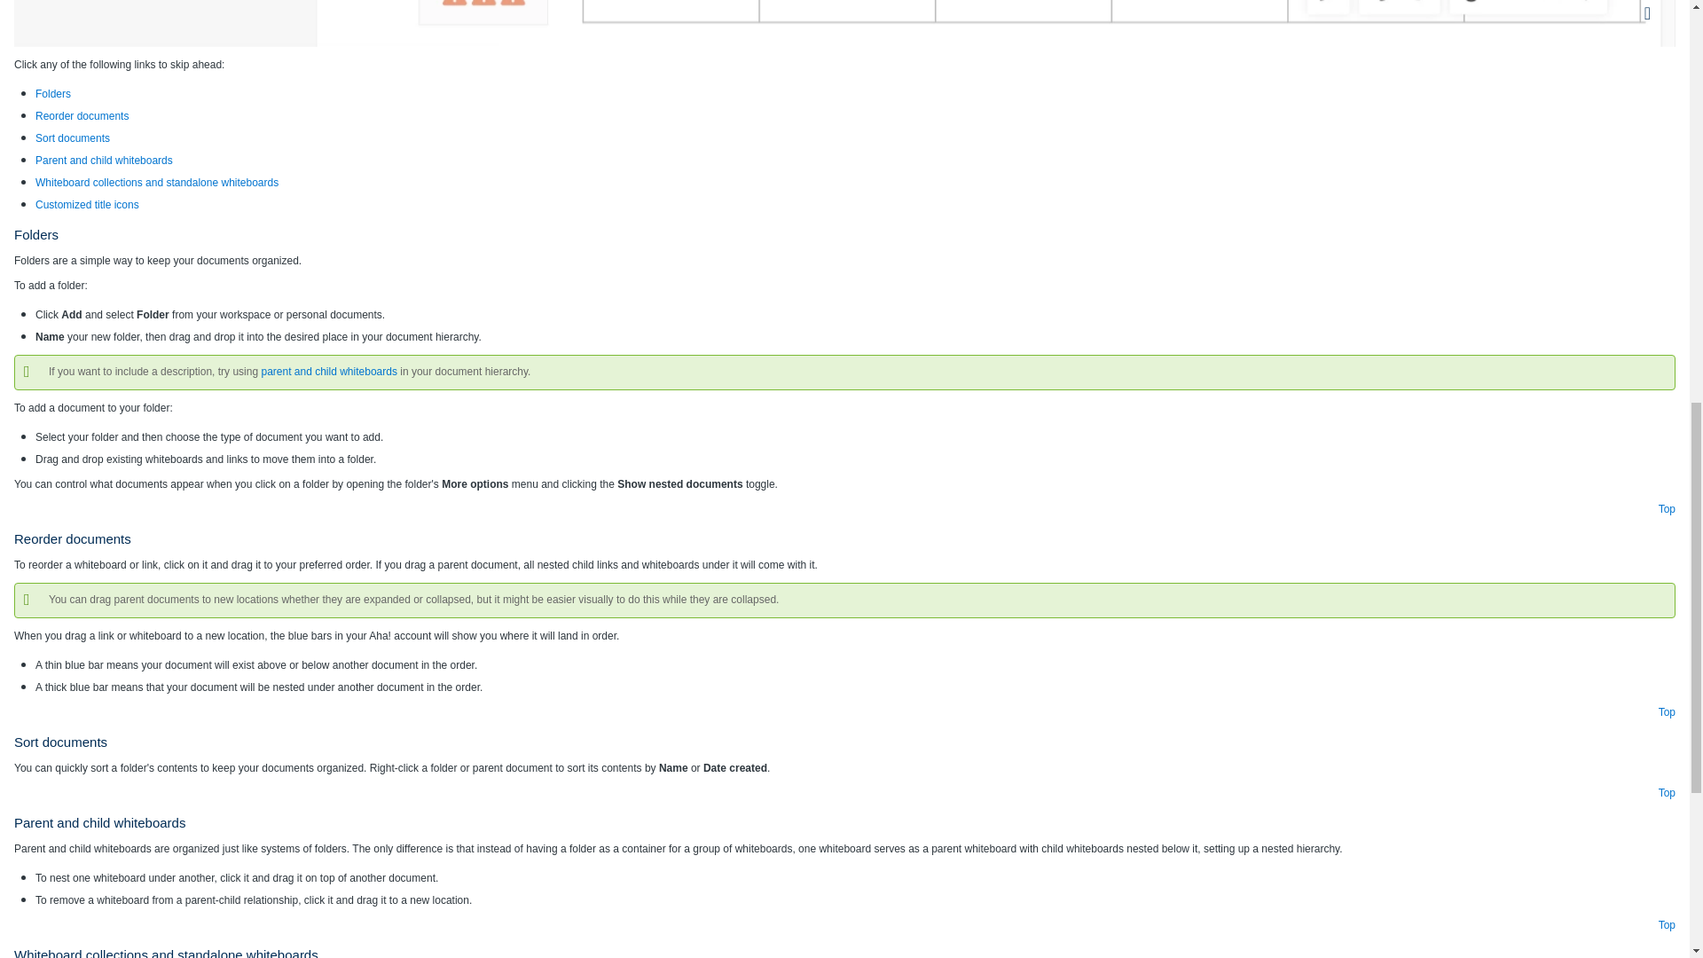  Describe the element at coordinates (1668, 792) in the screenshot. I see `Top` at that location.